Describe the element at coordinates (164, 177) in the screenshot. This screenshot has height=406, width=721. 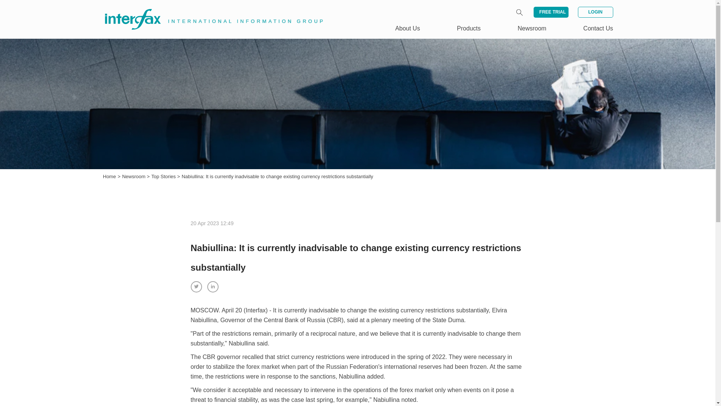
I see `Top Stories` at that location.